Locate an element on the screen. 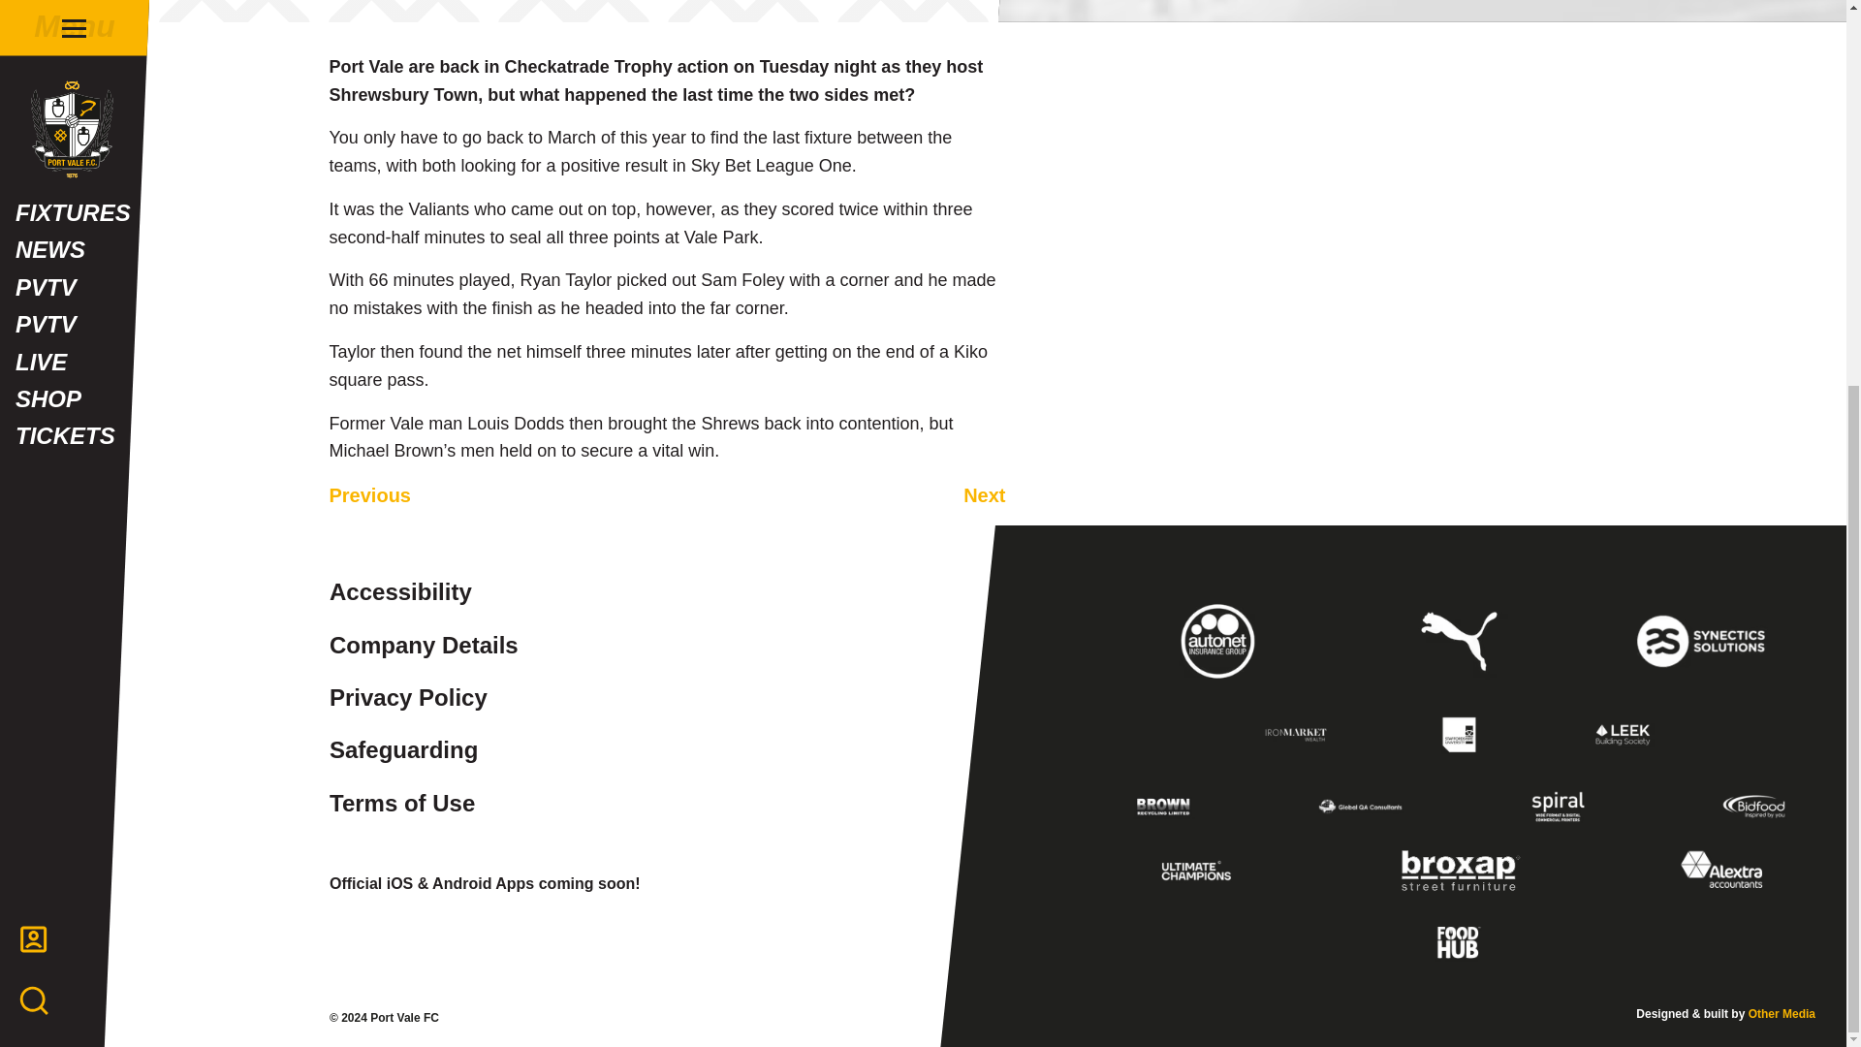  Ironmarket is located at coordinates (1296, 735).